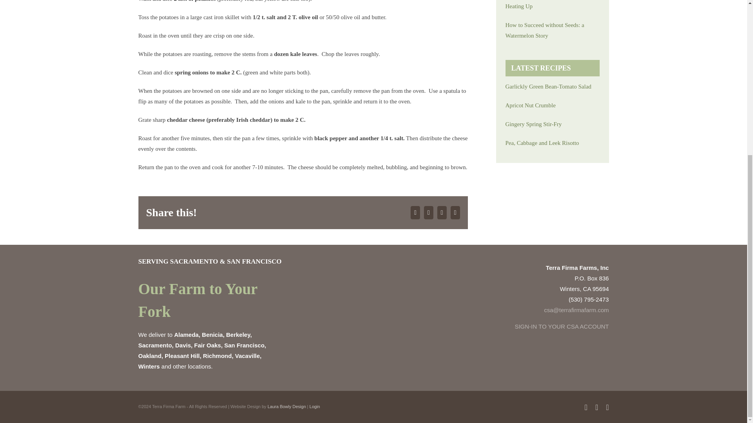 The image size is (753, 423). What do you see at coordinates (455, 212) in the screenshot?
I see `Email` at bounding box center [455, 212].